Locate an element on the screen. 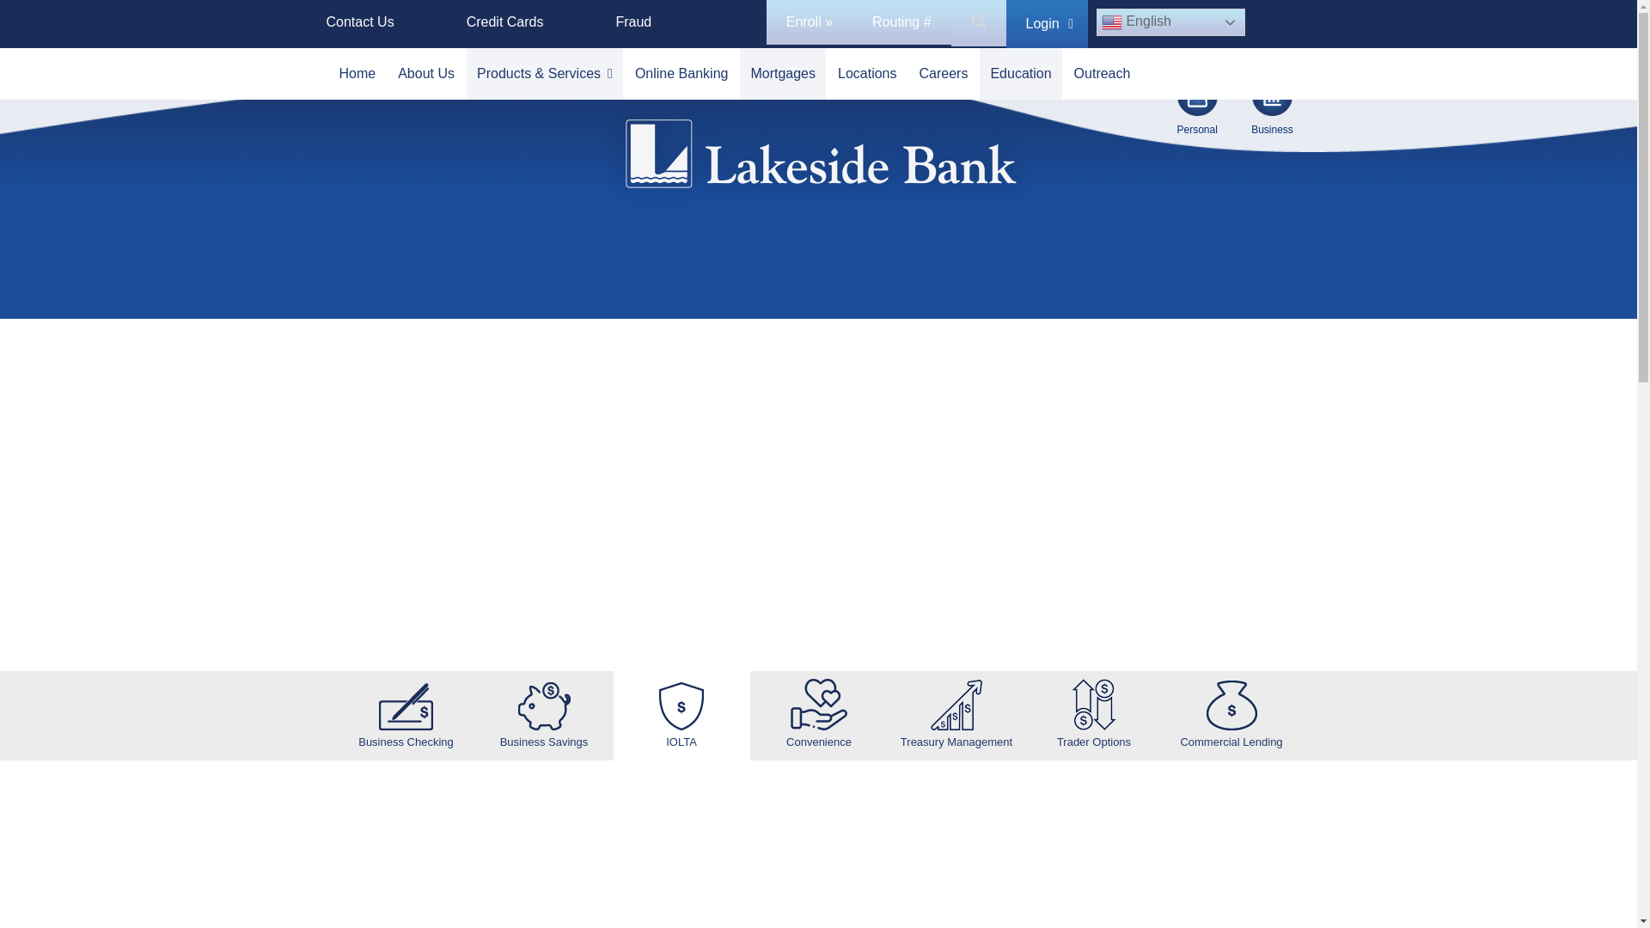  Credit Cards is located at coordinates (505, 22).